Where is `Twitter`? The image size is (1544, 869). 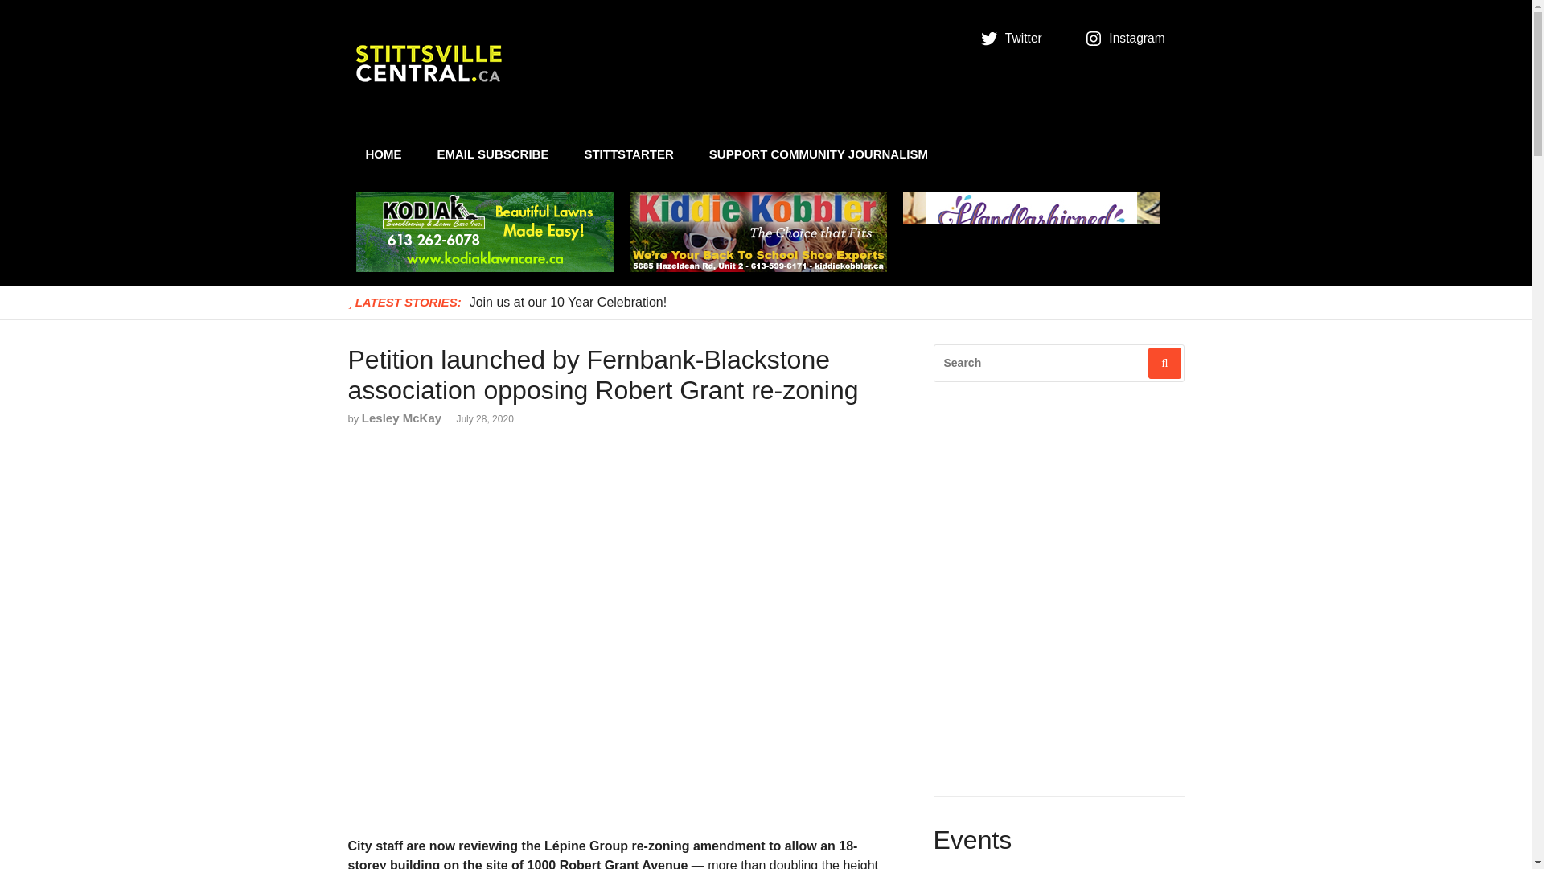 Twitter is located at coordinates (1013, 39).